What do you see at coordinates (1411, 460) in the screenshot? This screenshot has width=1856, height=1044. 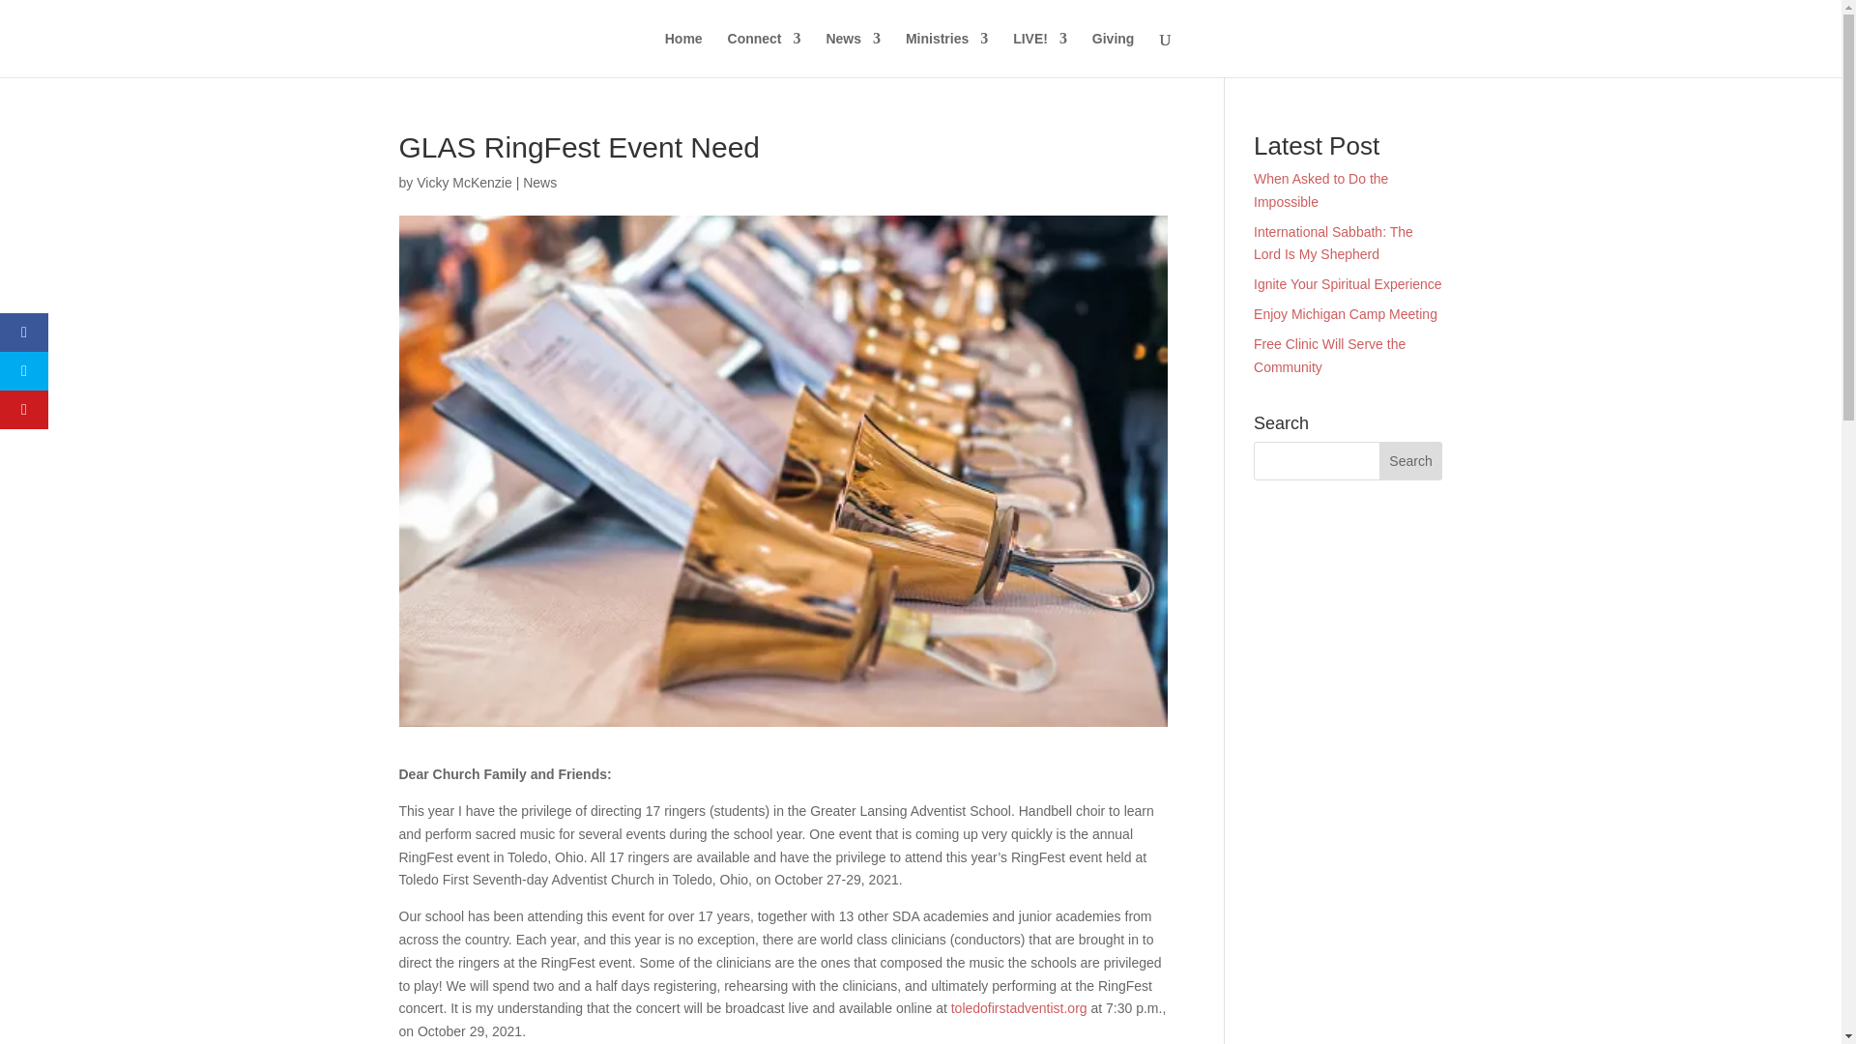 I see `Search` at bounding box center [1411, 460].